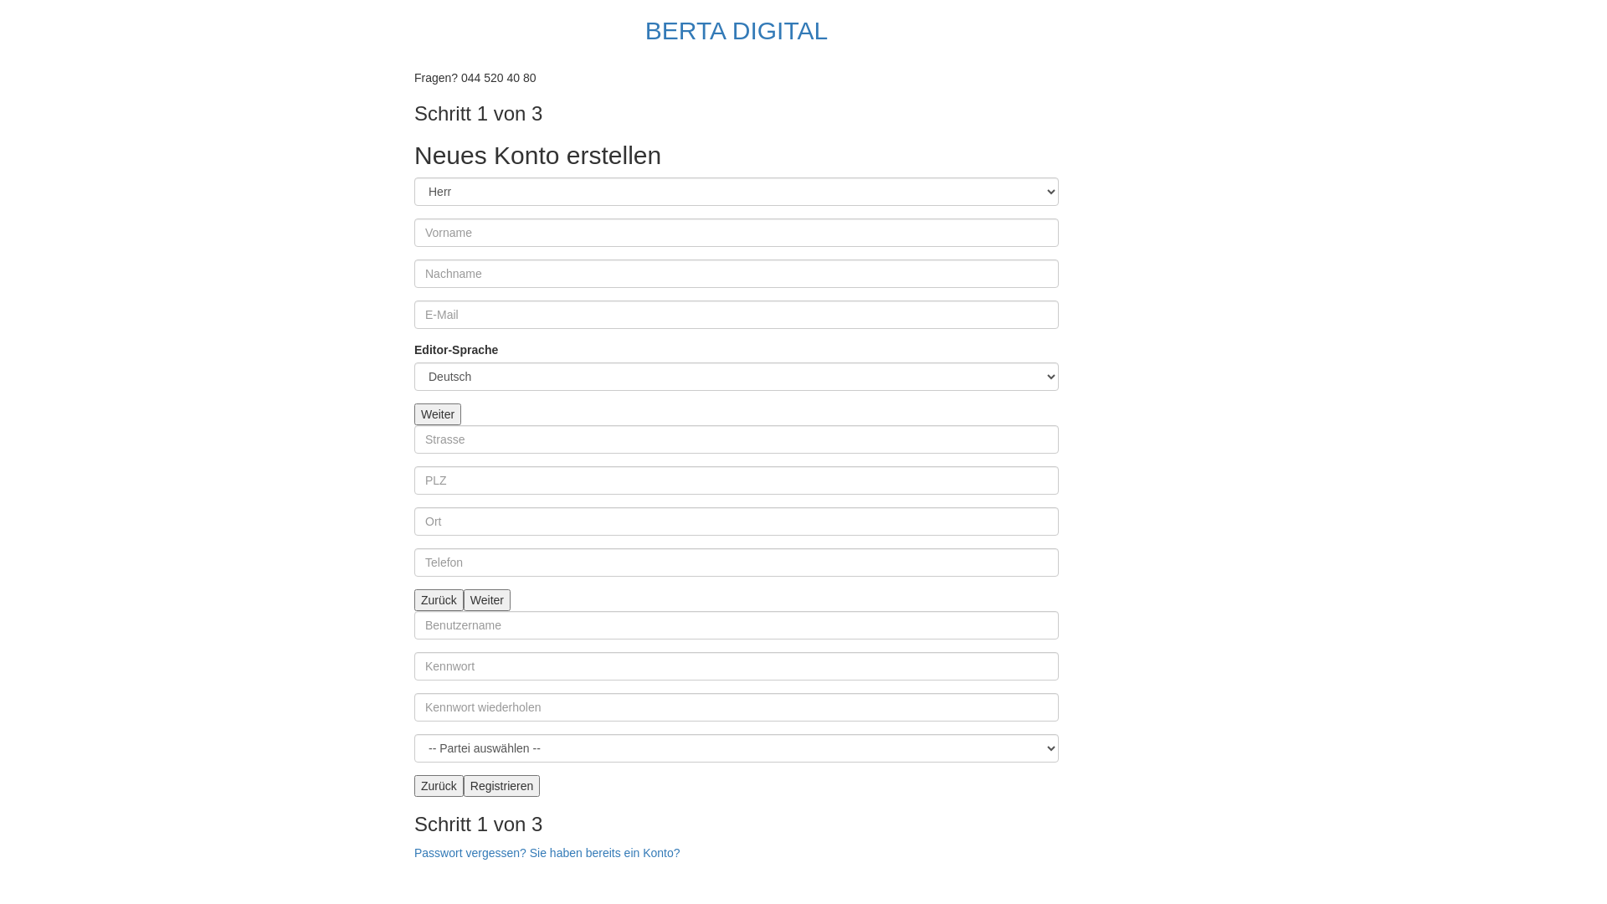  What do you see at coordinates (438, 414) in the screenshot?
I see `Weiter` at bounding box center [438, 414].